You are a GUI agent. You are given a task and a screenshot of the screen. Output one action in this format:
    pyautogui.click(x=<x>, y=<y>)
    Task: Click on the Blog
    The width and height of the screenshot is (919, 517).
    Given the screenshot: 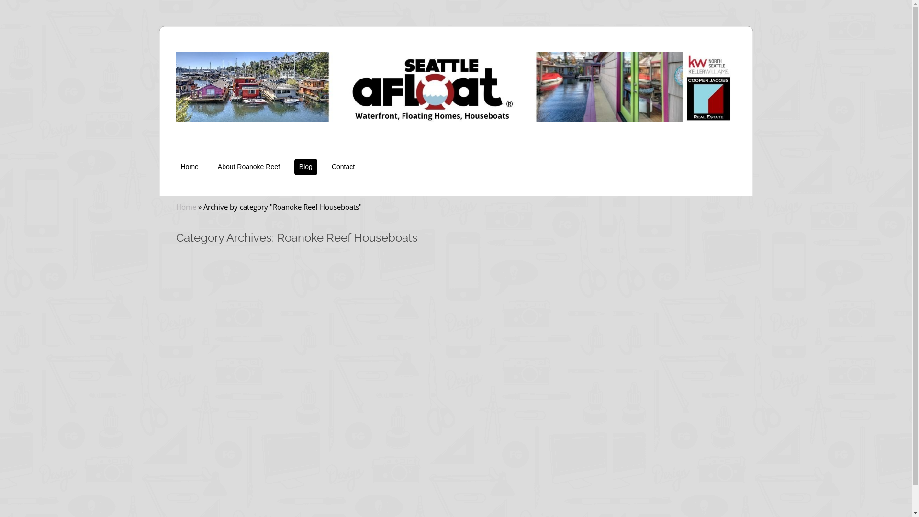 What is the action you would take?
    pyautogui.click(x=306, y=167)
    